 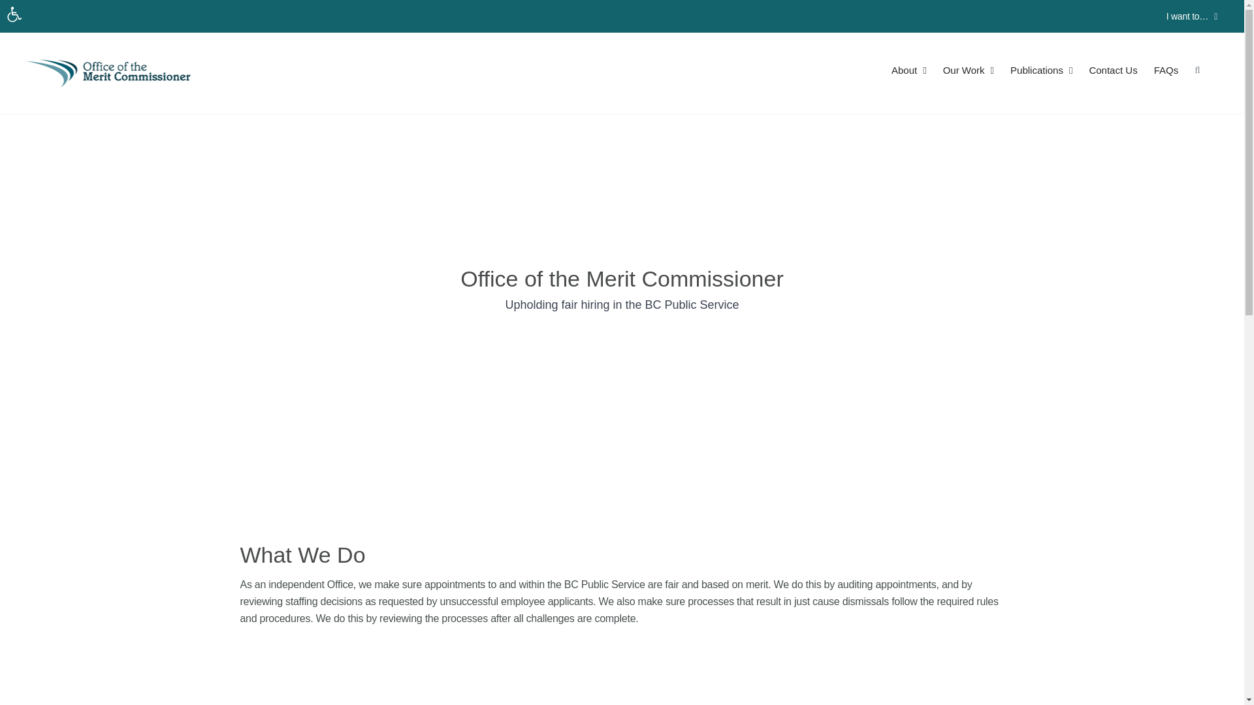 What do you see at coordinates (1113, 69) in the screenshot?
I see `Contact Us` at bounding box center [1113, 69].